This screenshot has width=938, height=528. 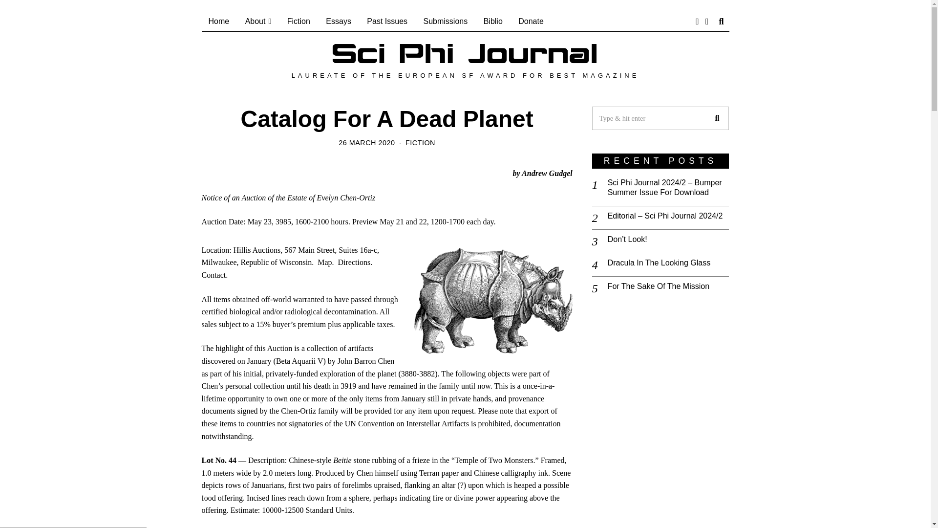 I want to click on Submissions, so click(x=446, y=21).